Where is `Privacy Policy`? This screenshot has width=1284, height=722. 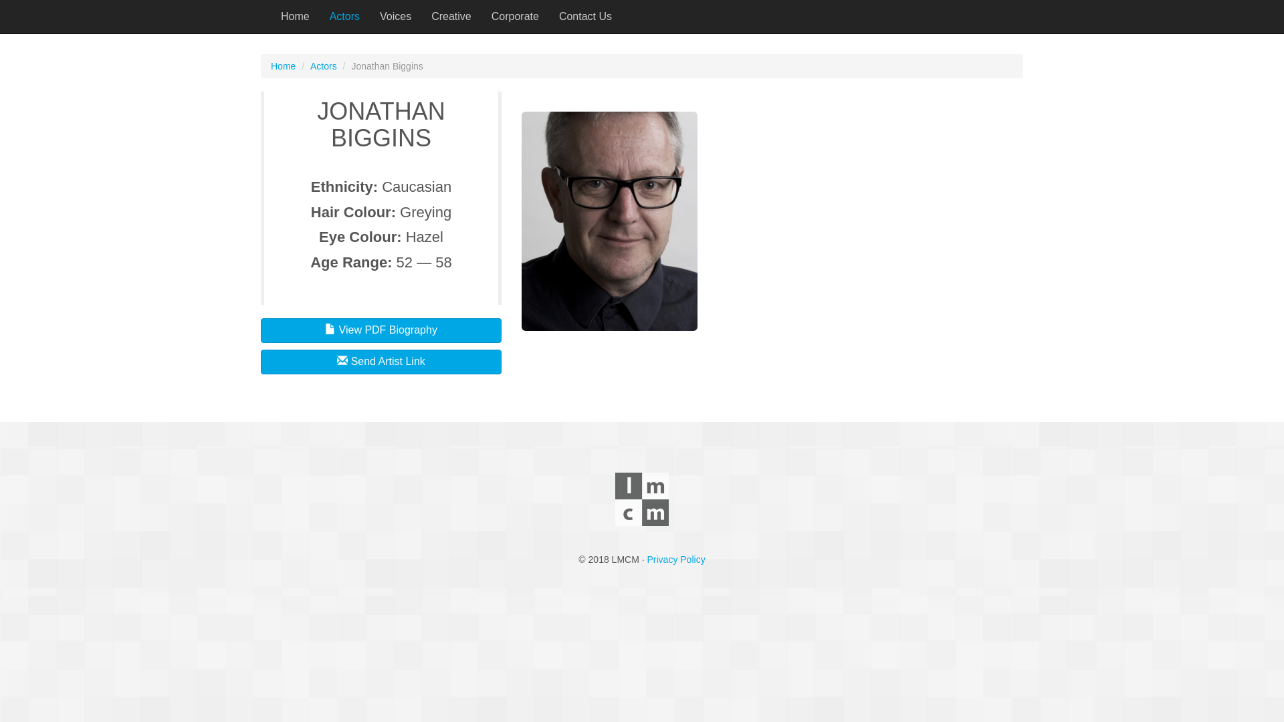 Privacy Policy is located at coordinates (677, 560).